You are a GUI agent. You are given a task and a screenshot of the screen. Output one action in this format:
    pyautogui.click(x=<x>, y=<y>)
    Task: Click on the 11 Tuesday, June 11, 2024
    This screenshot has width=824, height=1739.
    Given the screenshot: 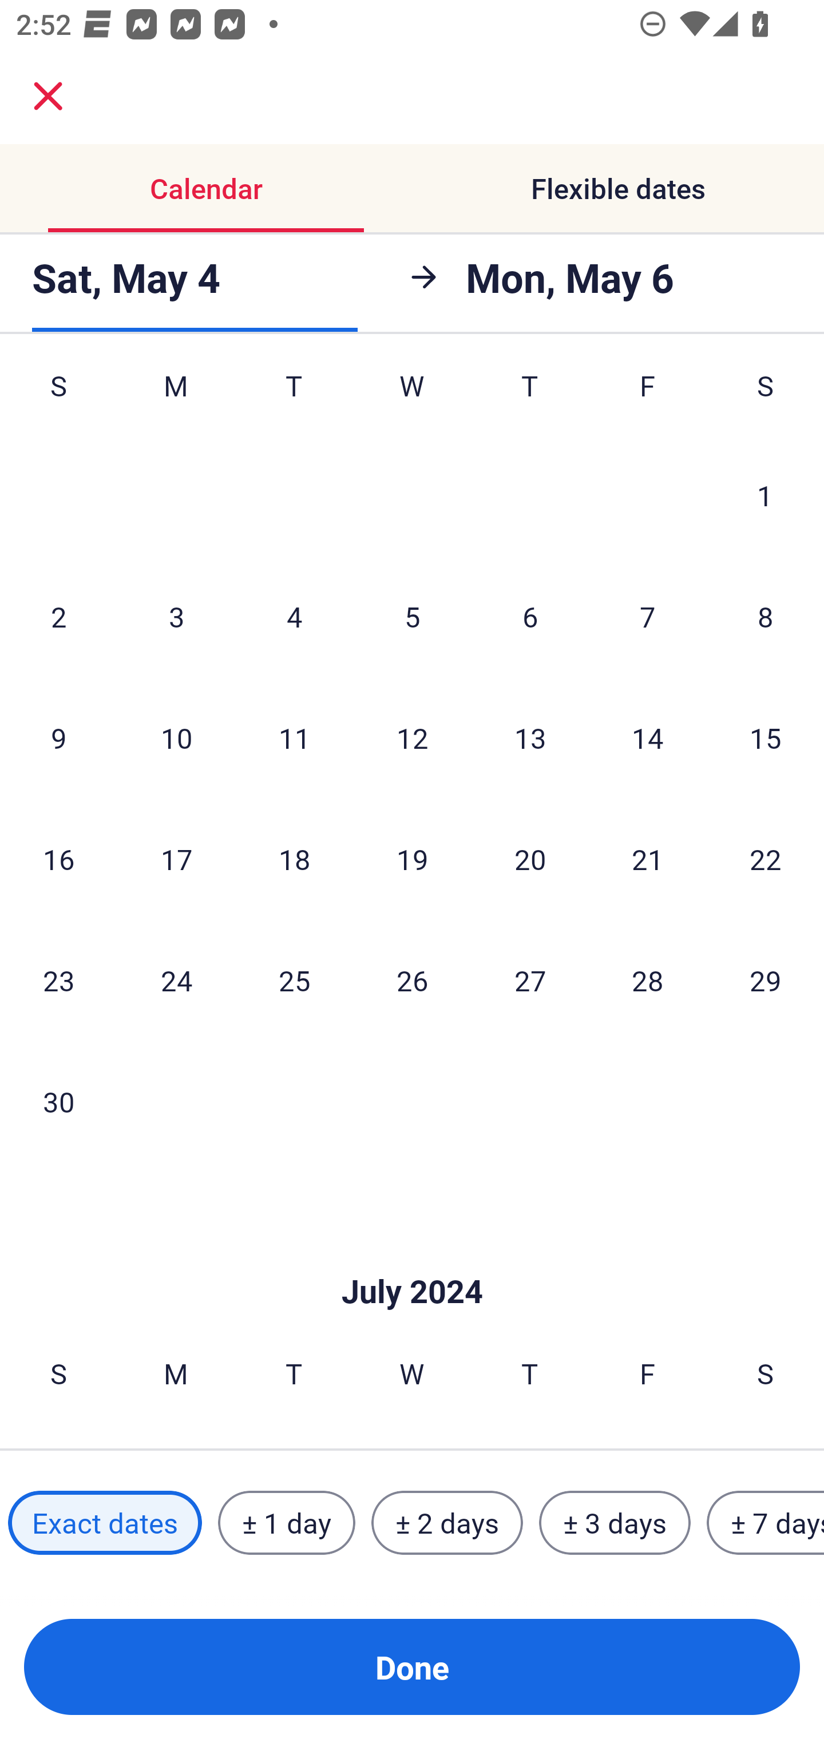 What is the action you would take?
    pyautogui.click(x=294, y=737)
    